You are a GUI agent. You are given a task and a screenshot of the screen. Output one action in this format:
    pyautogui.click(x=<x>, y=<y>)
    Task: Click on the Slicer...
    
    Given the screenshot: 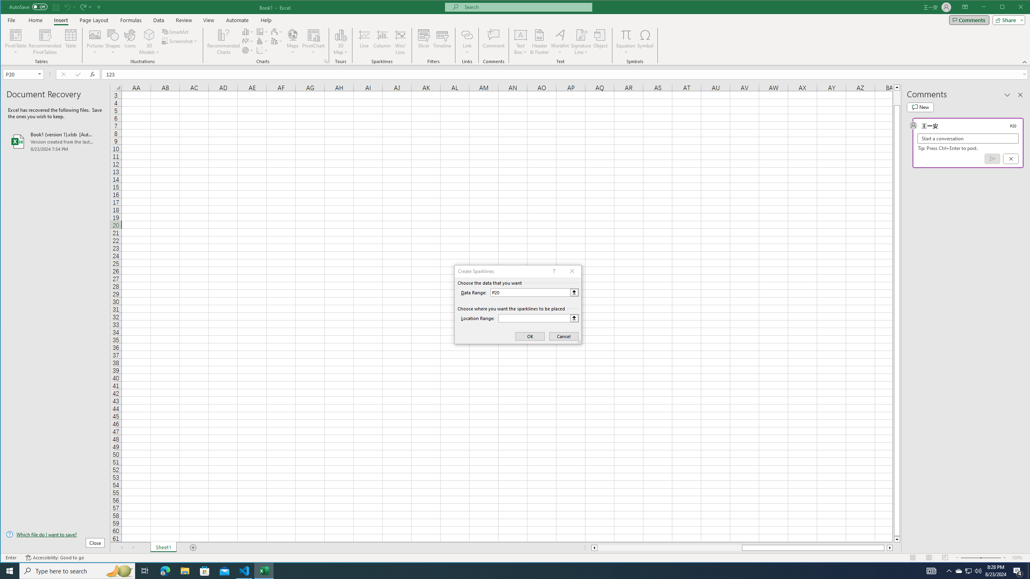 What is the action you would take?
    pyautogui.click(x=424, y=42)
    